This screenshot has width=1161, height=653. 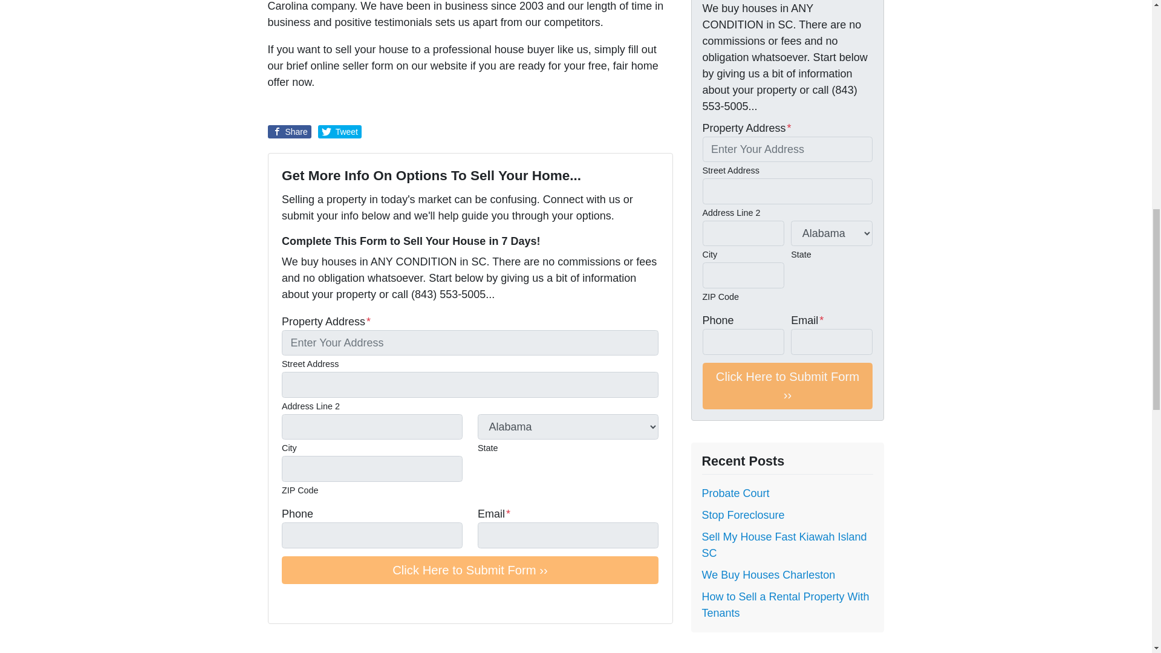 What do you see at coordinates (340, 602) in the screenshot?
I see `LinkedIn` at bounding box center [340, 602].